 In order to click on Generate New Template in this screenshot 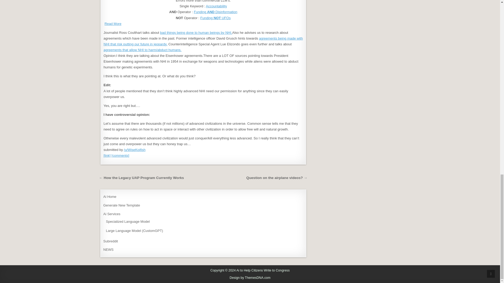, I will do `click(122, 205)`.